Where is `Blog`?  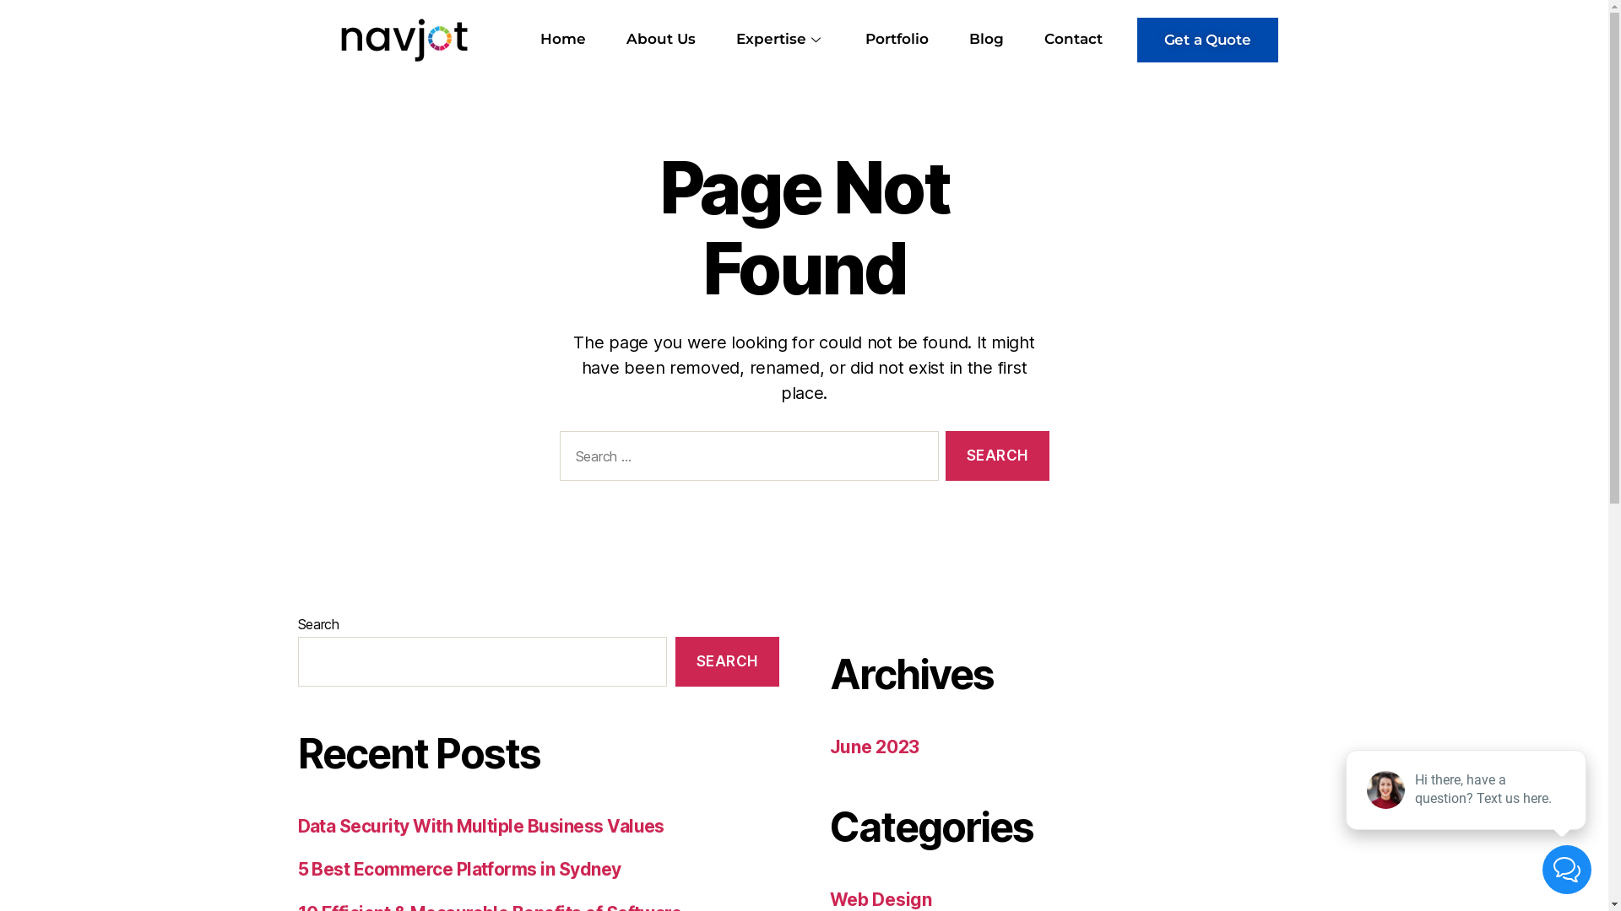 Blog is located at coordinates (986, 40).